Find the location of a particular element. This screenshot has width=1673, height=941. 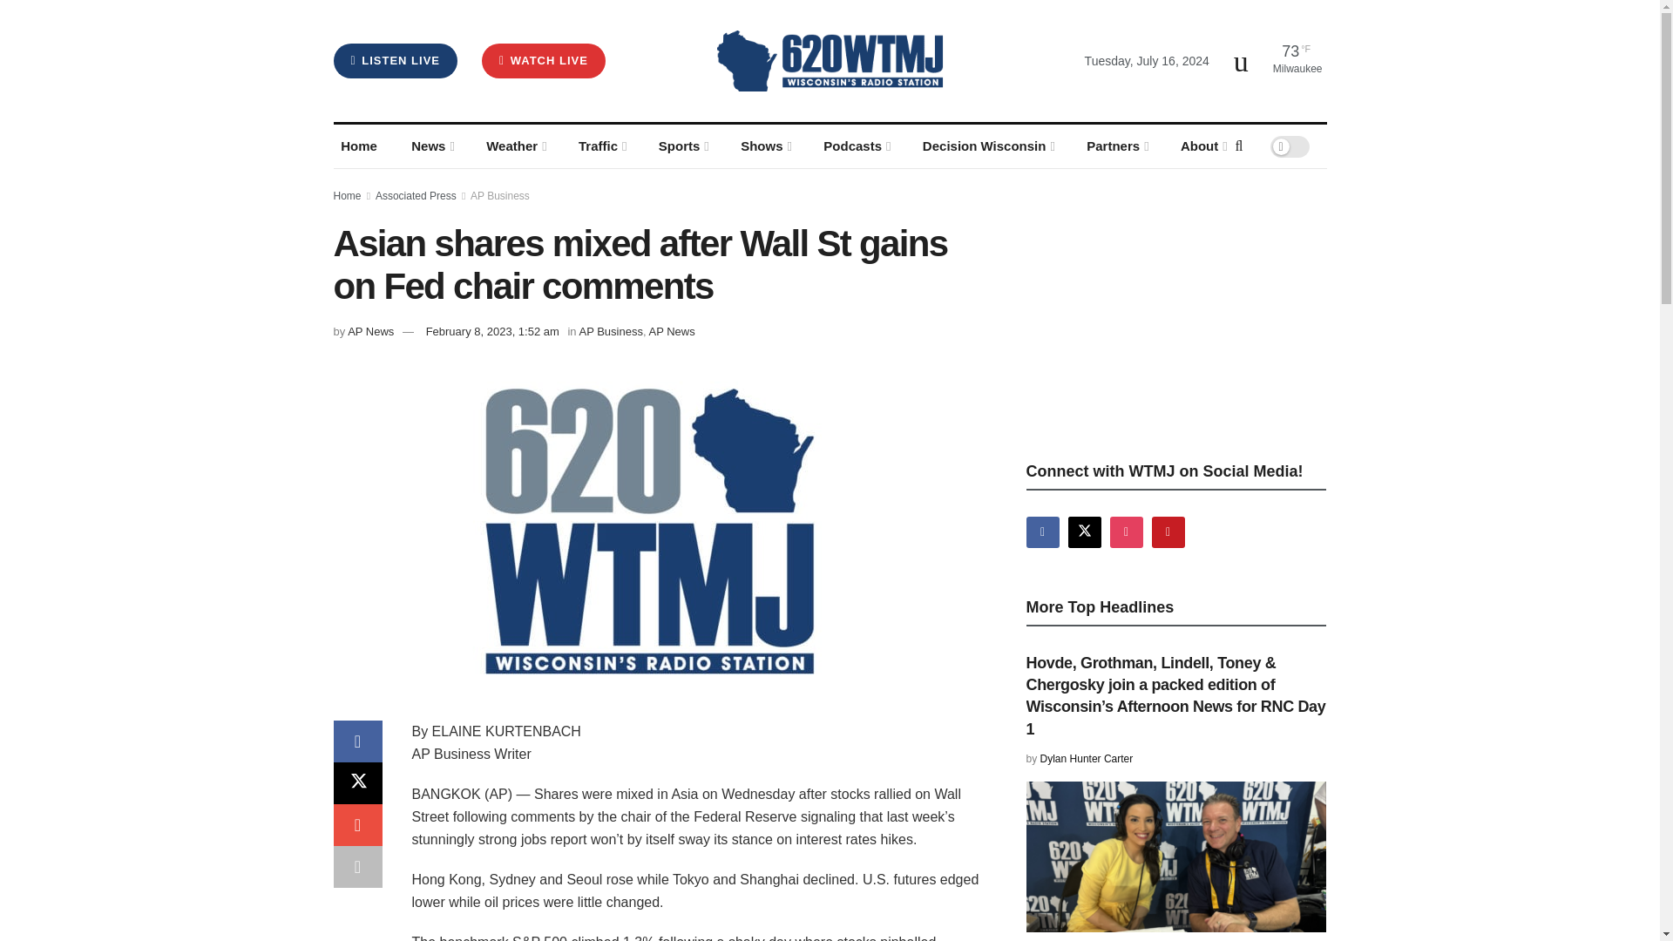

WATCH LIVE is located at coordinates (544, 60).